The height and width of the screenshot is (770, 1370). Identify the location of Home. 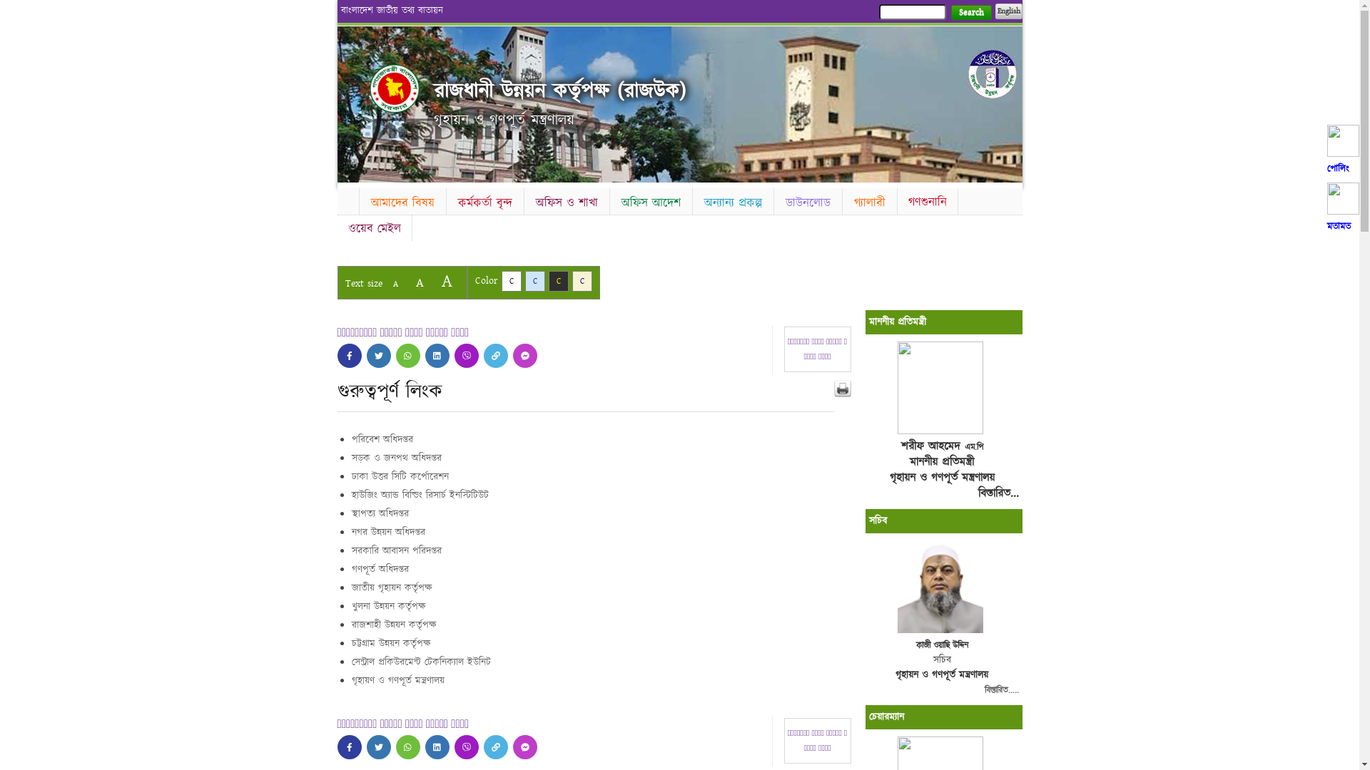
(395, 88).